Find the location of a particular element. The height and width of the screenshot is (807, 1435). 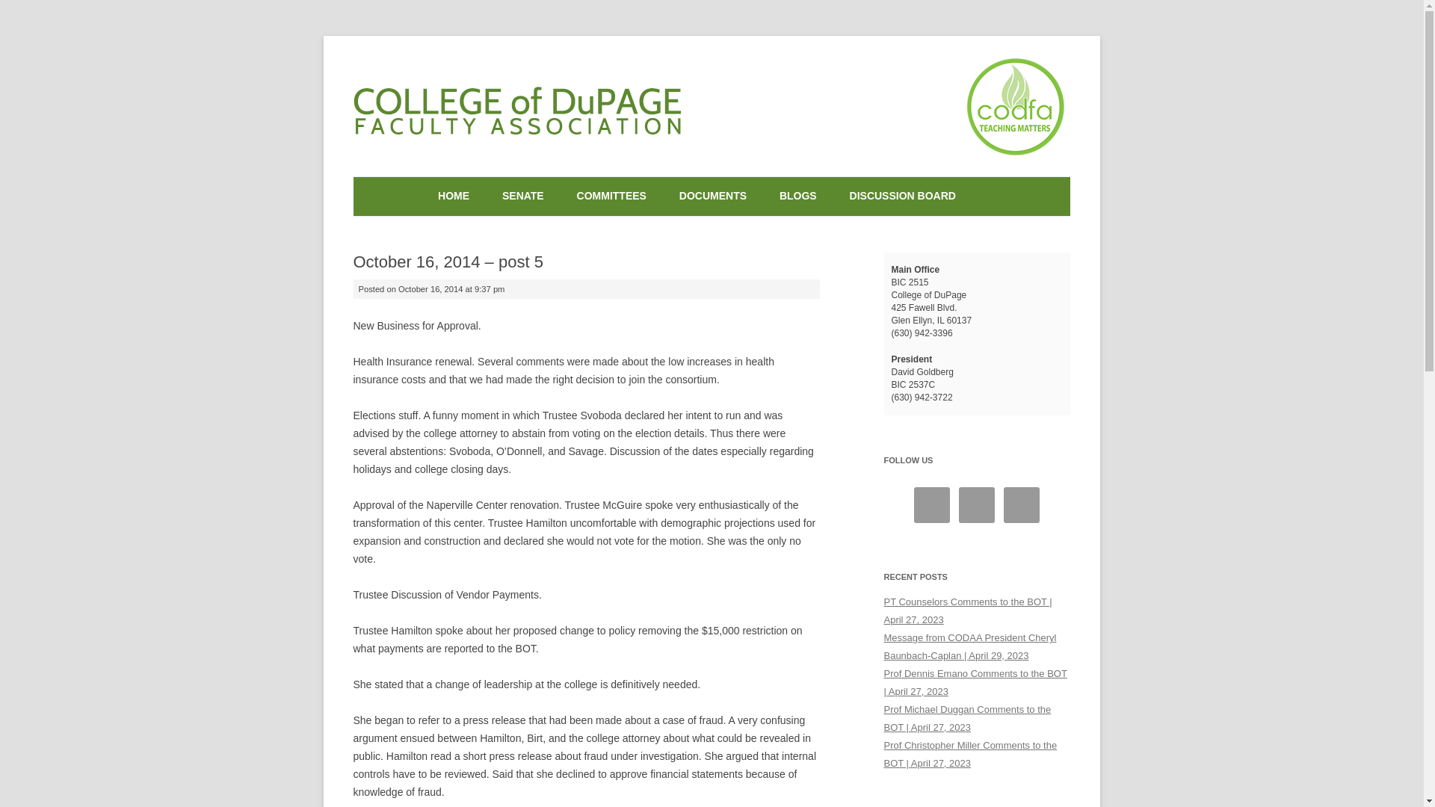

Skip to content is located at coordinates (746, 181).